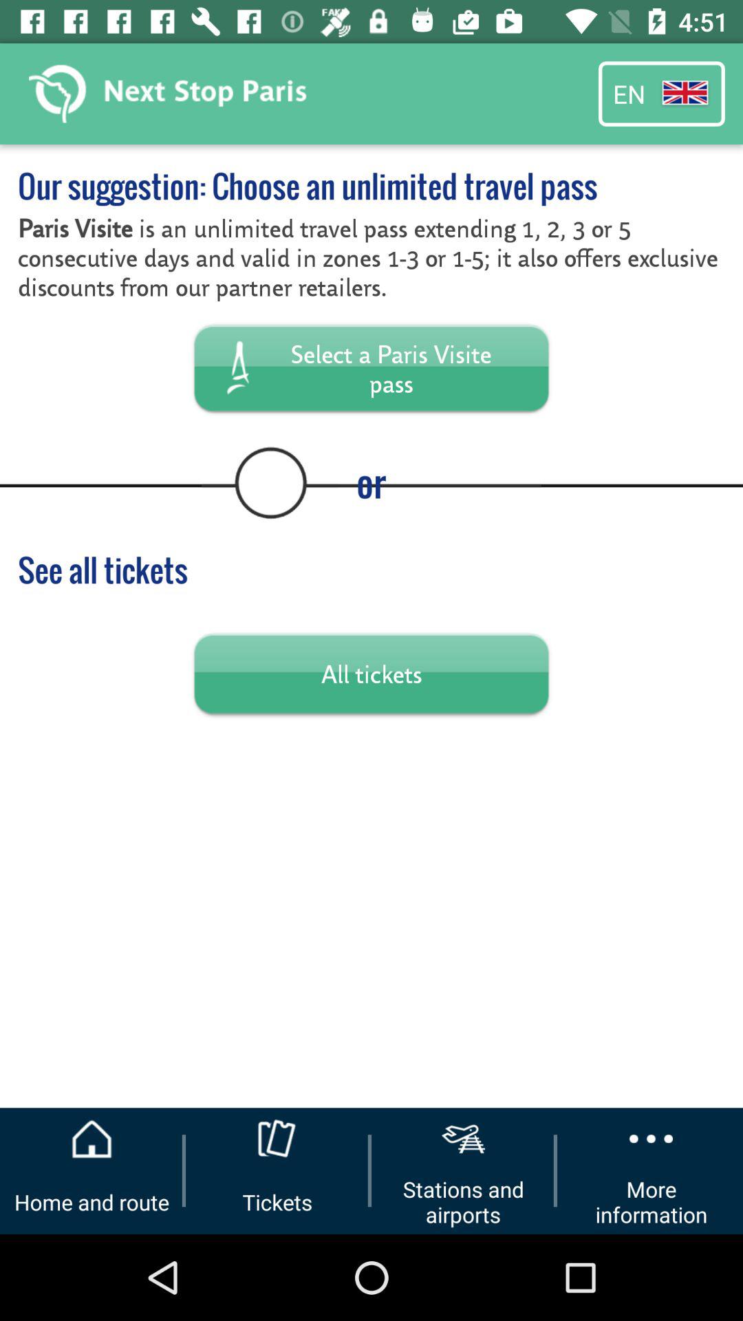  Describe the element at coordinates (371, 367) in the screenshot. I see `swipe to the select a paris icon` at that location.